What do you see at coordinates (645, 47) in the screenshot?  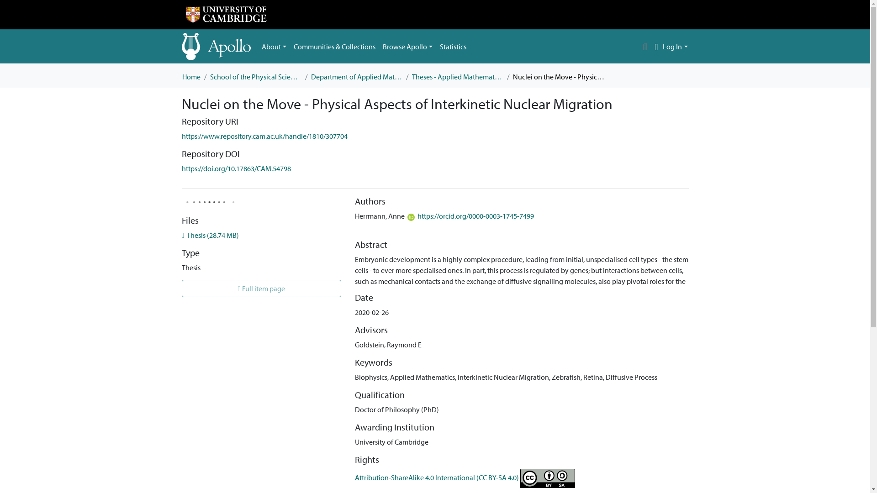 I see `Search` at bounding box center [645, 47].